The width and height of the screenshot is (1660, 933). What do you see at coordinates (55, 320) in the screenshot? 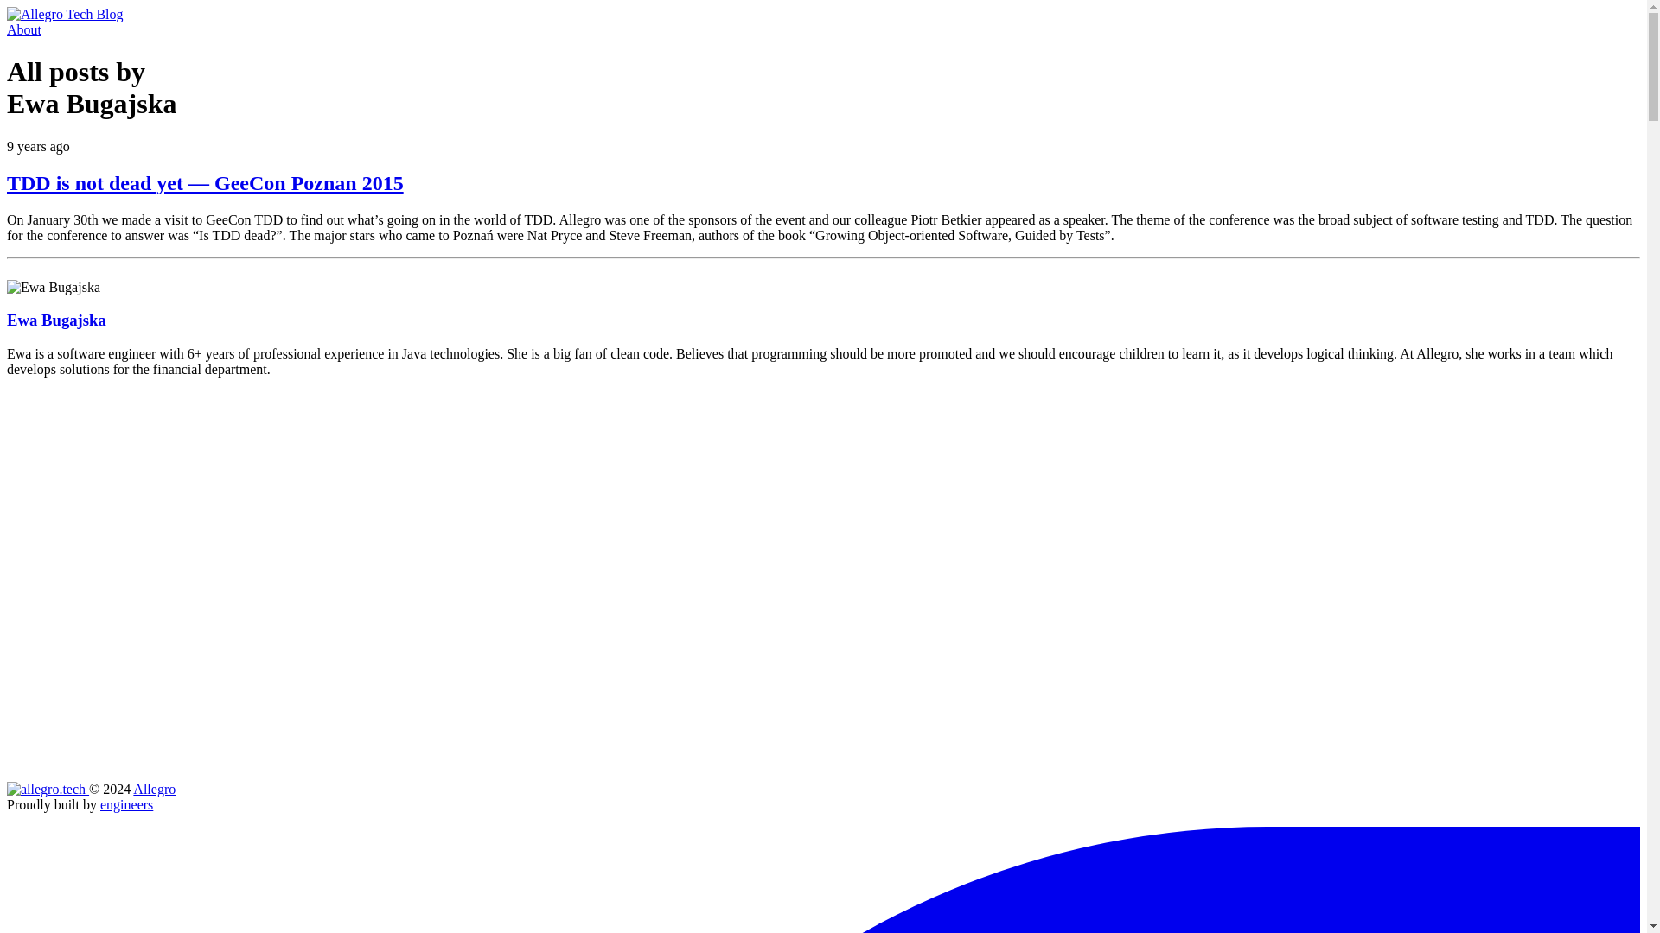
I see `Ewa Bugajska` at bounding box center [55, 320].